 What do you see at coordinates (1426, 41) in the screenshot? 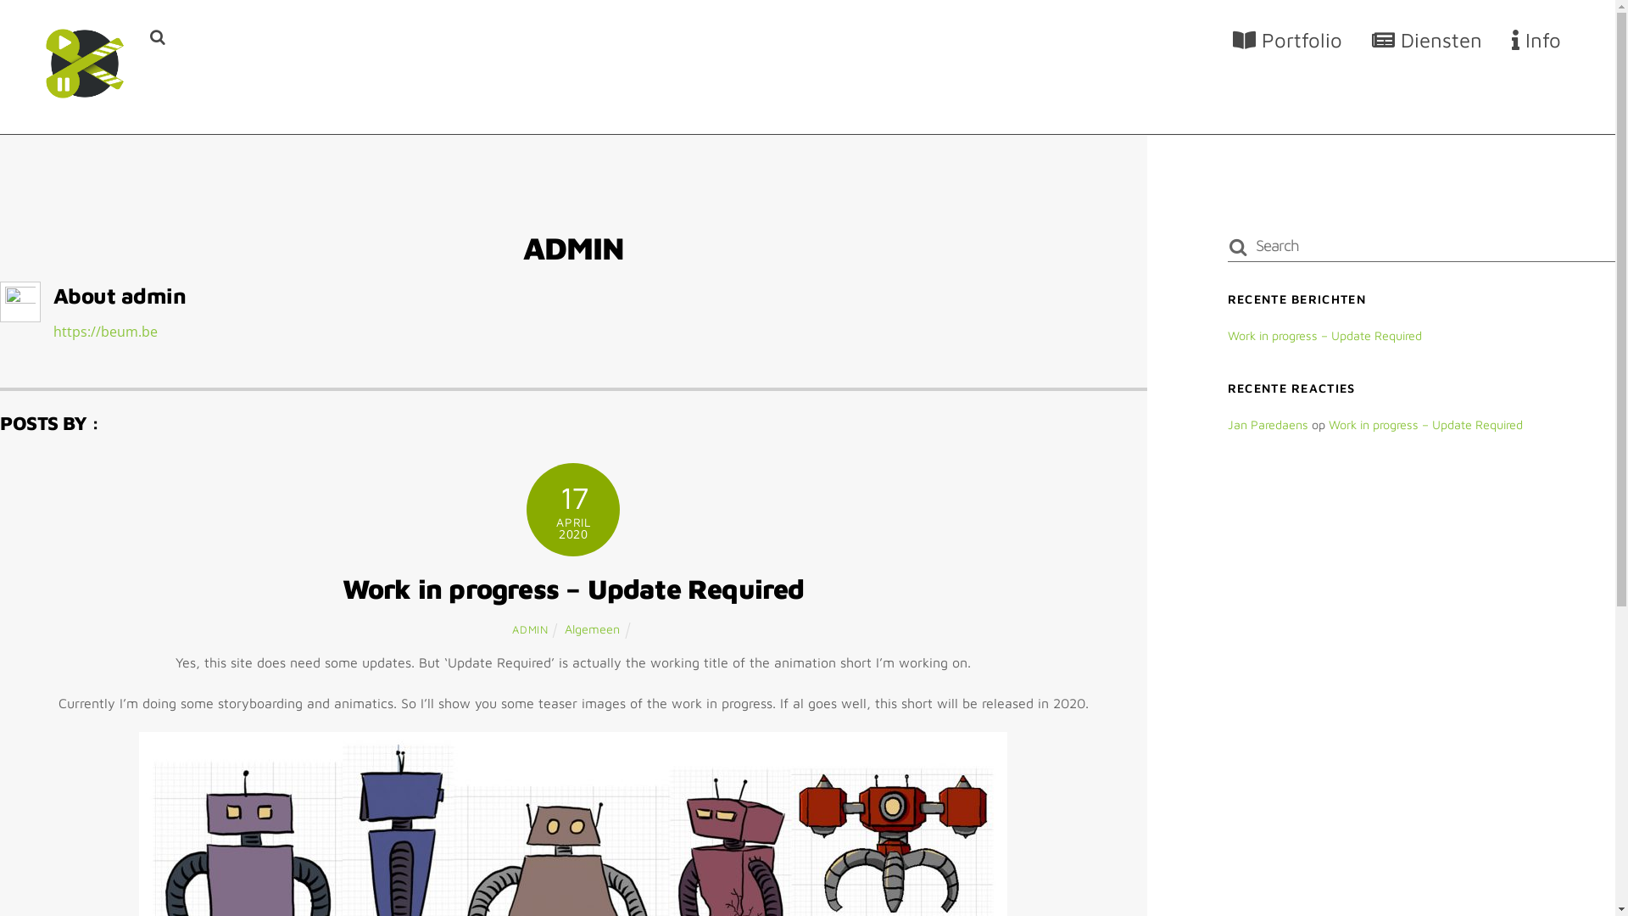
I see `Diensten` at bounding box center [1426, 41].